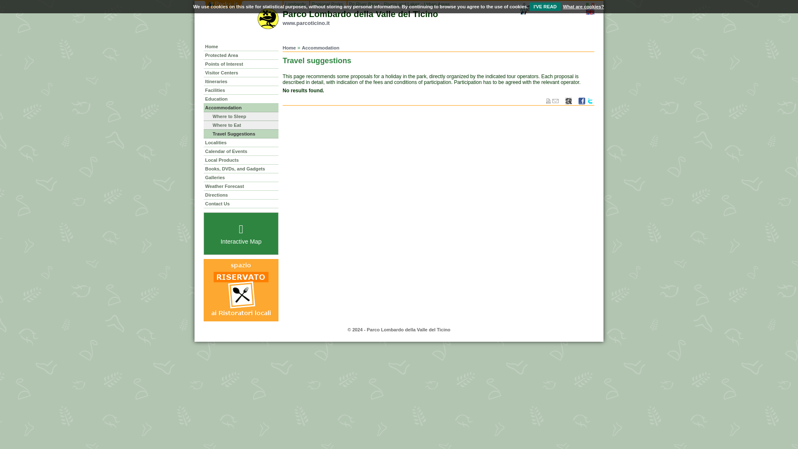 The width and height of the screenshot is (798, 449). Describe the element at coordinates (241, 151) in the screenshot. I see `Calendar of Events` at that location.